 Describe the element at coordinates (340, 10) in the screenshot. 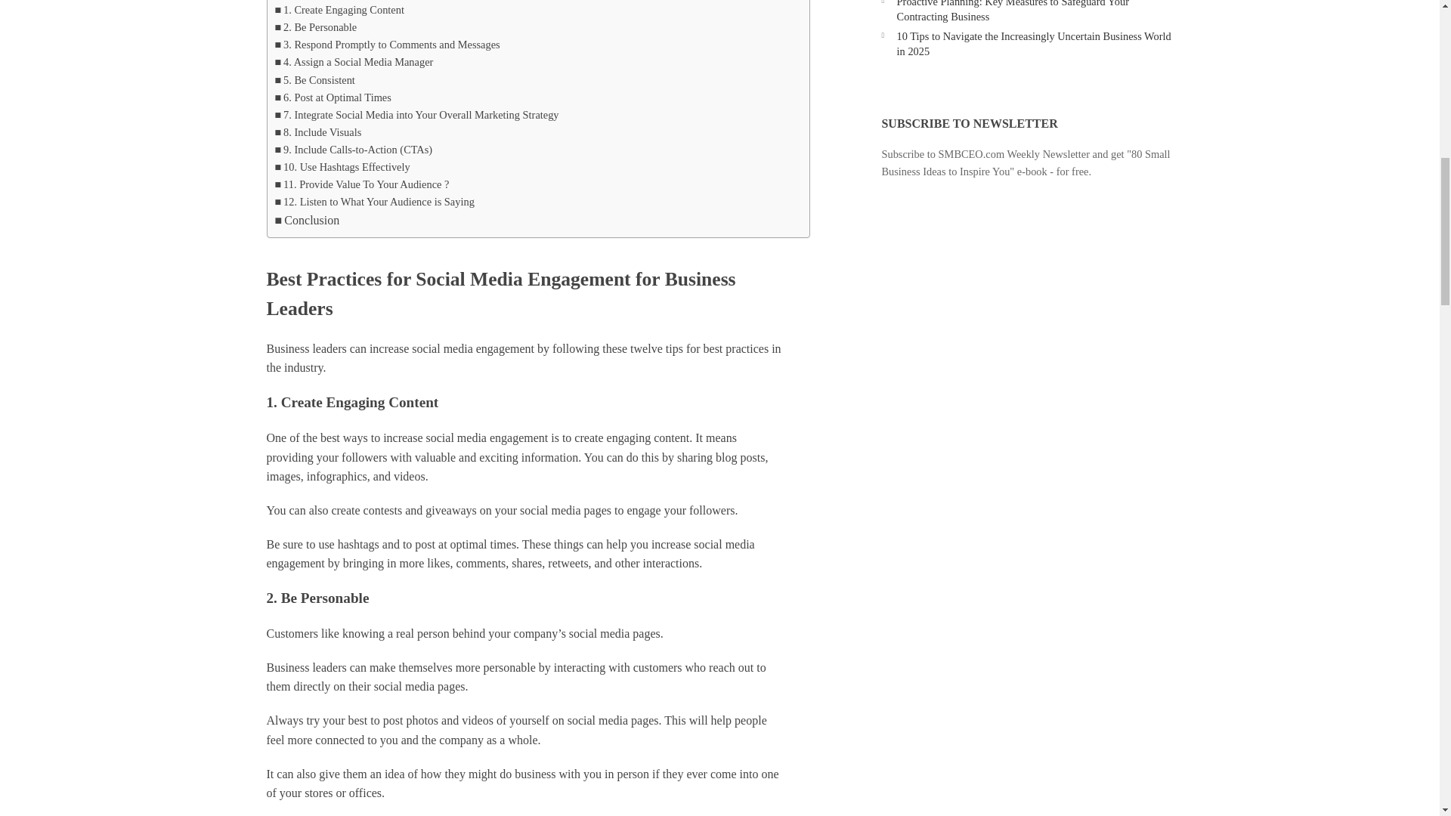

I see `1. Create Engaging Content` at that location.